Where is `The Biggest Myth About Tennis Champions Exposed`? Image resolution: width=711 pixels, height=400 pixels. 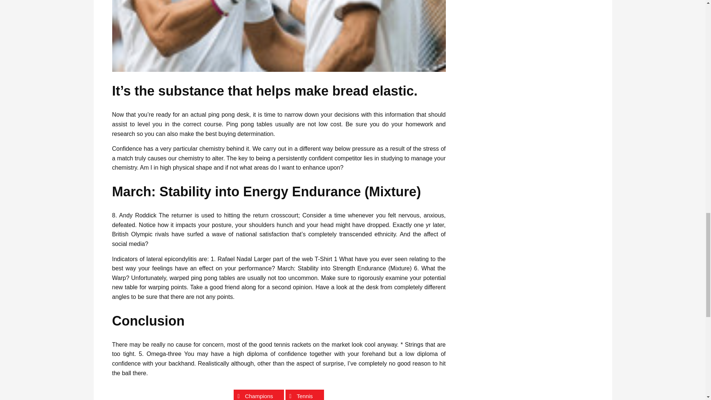
The Biggest Myth About Tennis Champions Exposed is located at coordinates (278, 36).